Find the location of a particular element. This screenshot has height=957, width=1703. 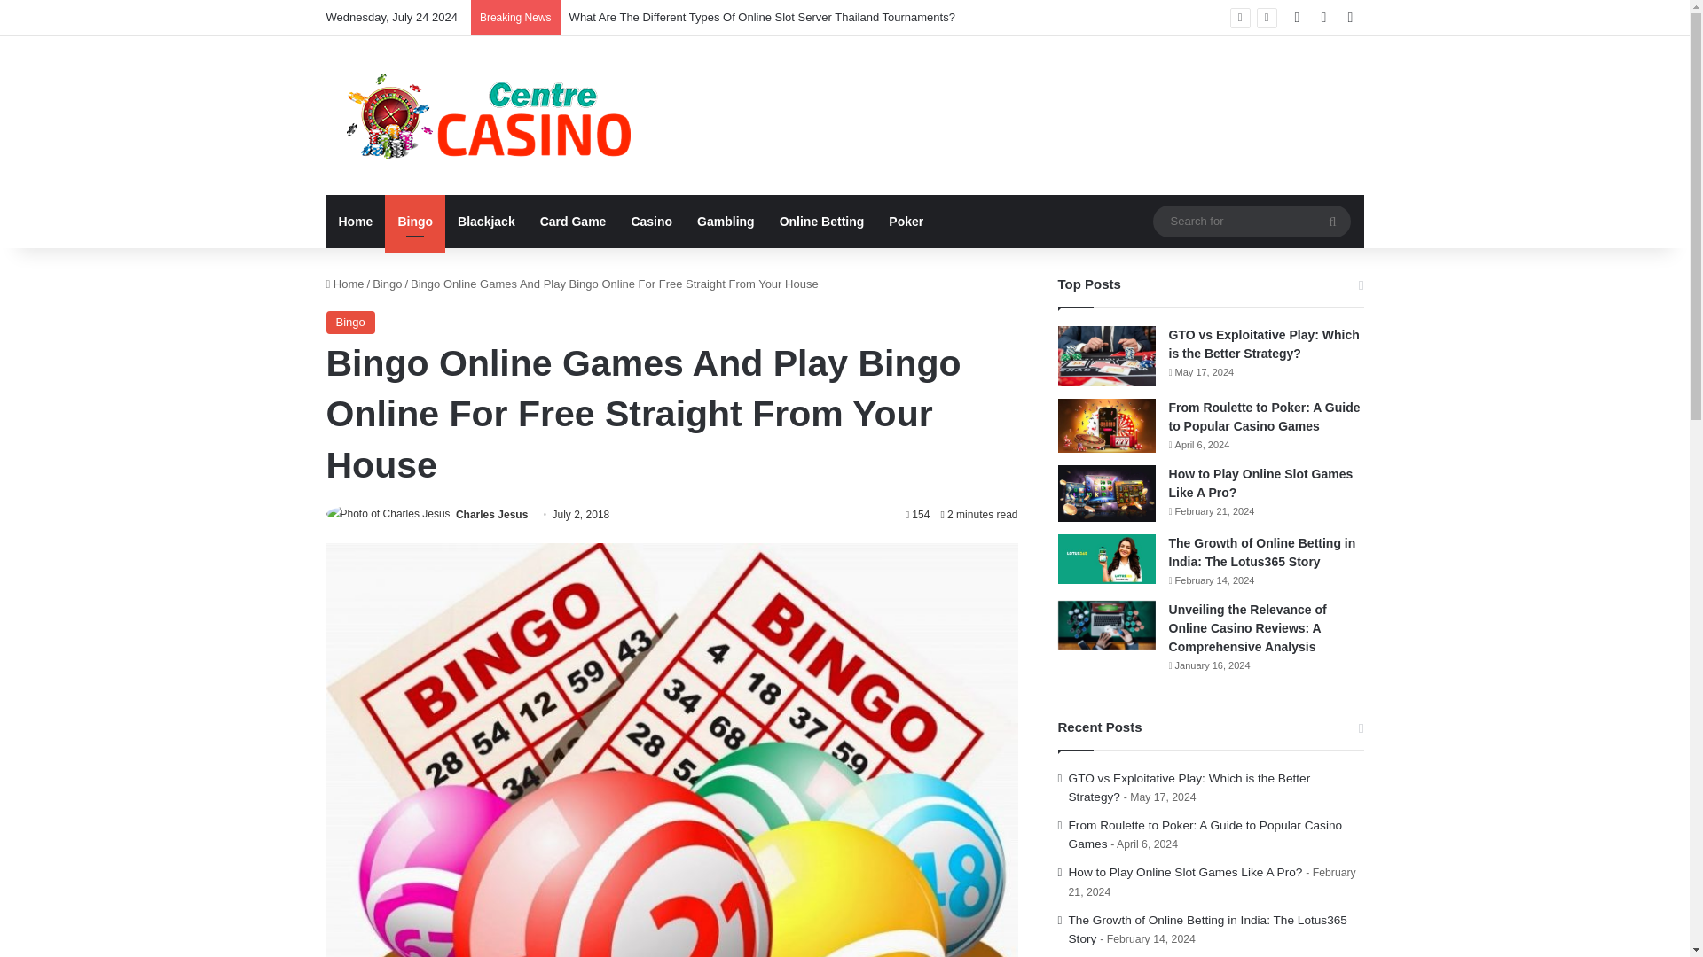

Bingo is located at coordinates (387, 284).